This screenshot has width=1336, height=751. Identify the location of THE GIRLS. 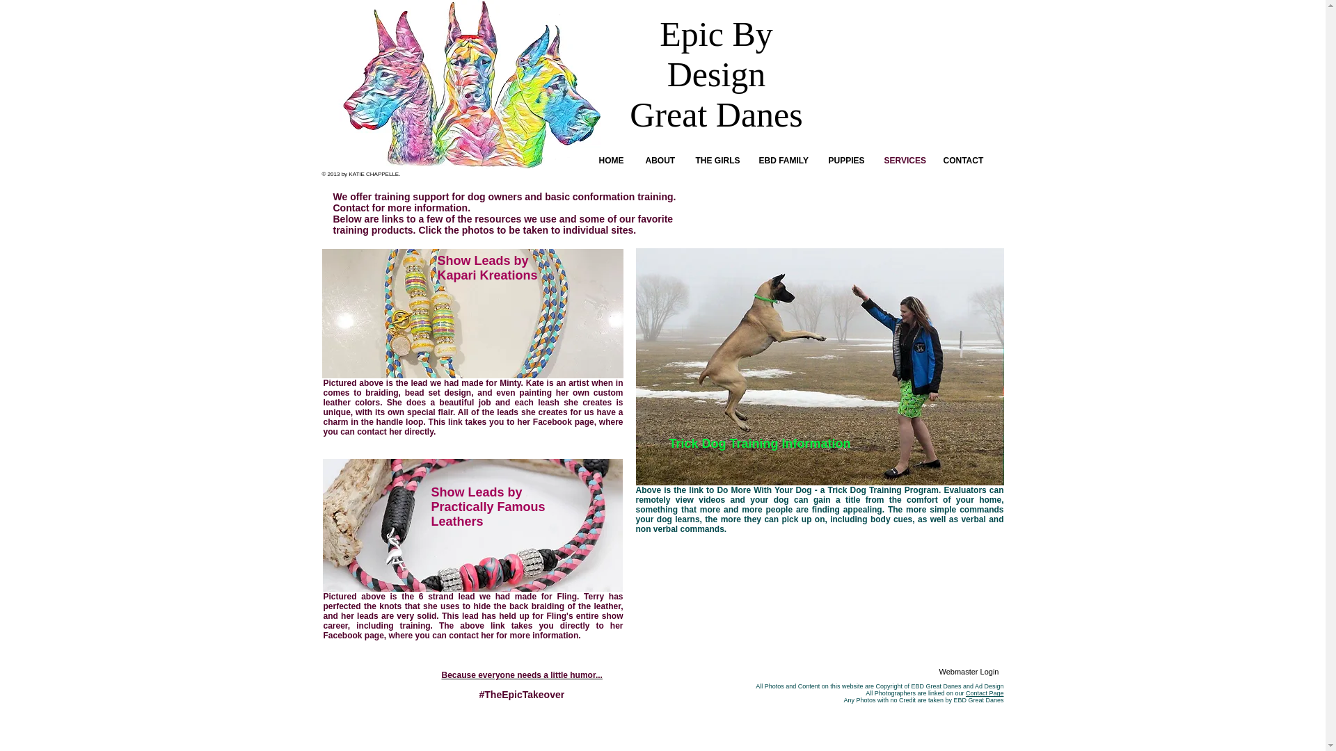
(720, 161).